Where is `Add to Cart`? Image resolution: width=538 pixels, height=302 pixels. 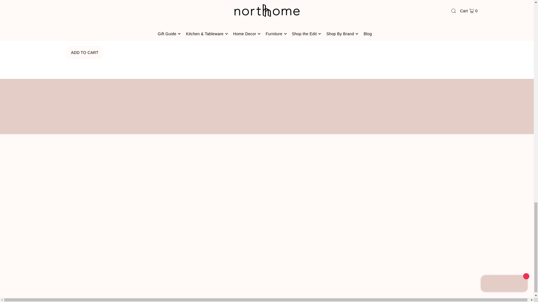
Add to Cart is located at coordinates (85, 53).